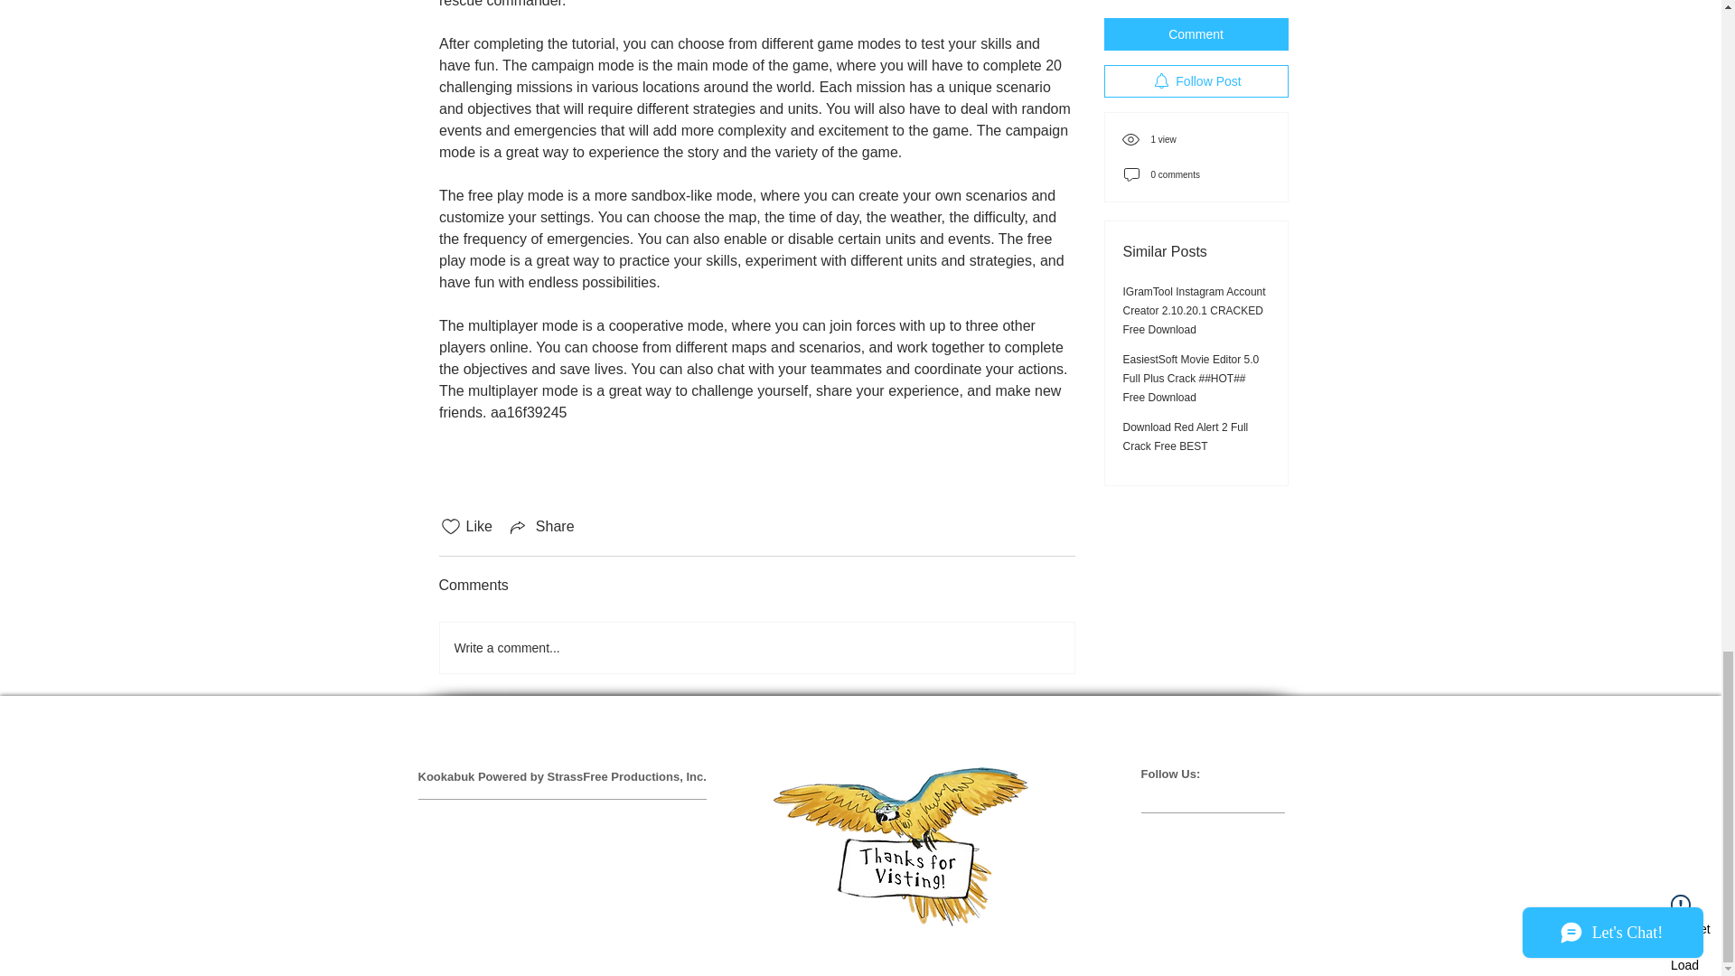 This screenshot has width=1735, height=976. What do you see at coordinates (540, 527) in the screenshot?
I see `Share` at bounding box center [540, 527].